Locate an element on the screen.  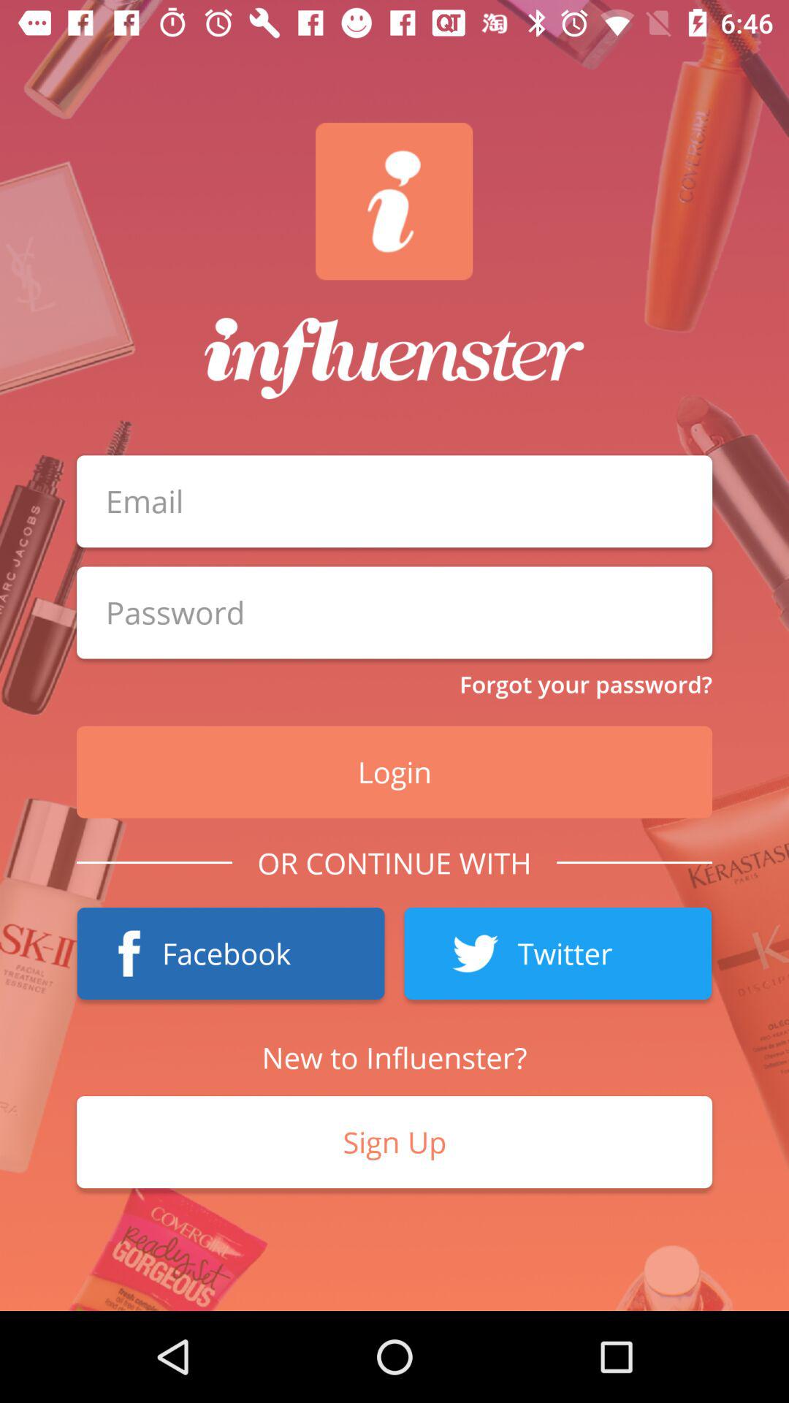
password button is located at coordinates (394, 612).